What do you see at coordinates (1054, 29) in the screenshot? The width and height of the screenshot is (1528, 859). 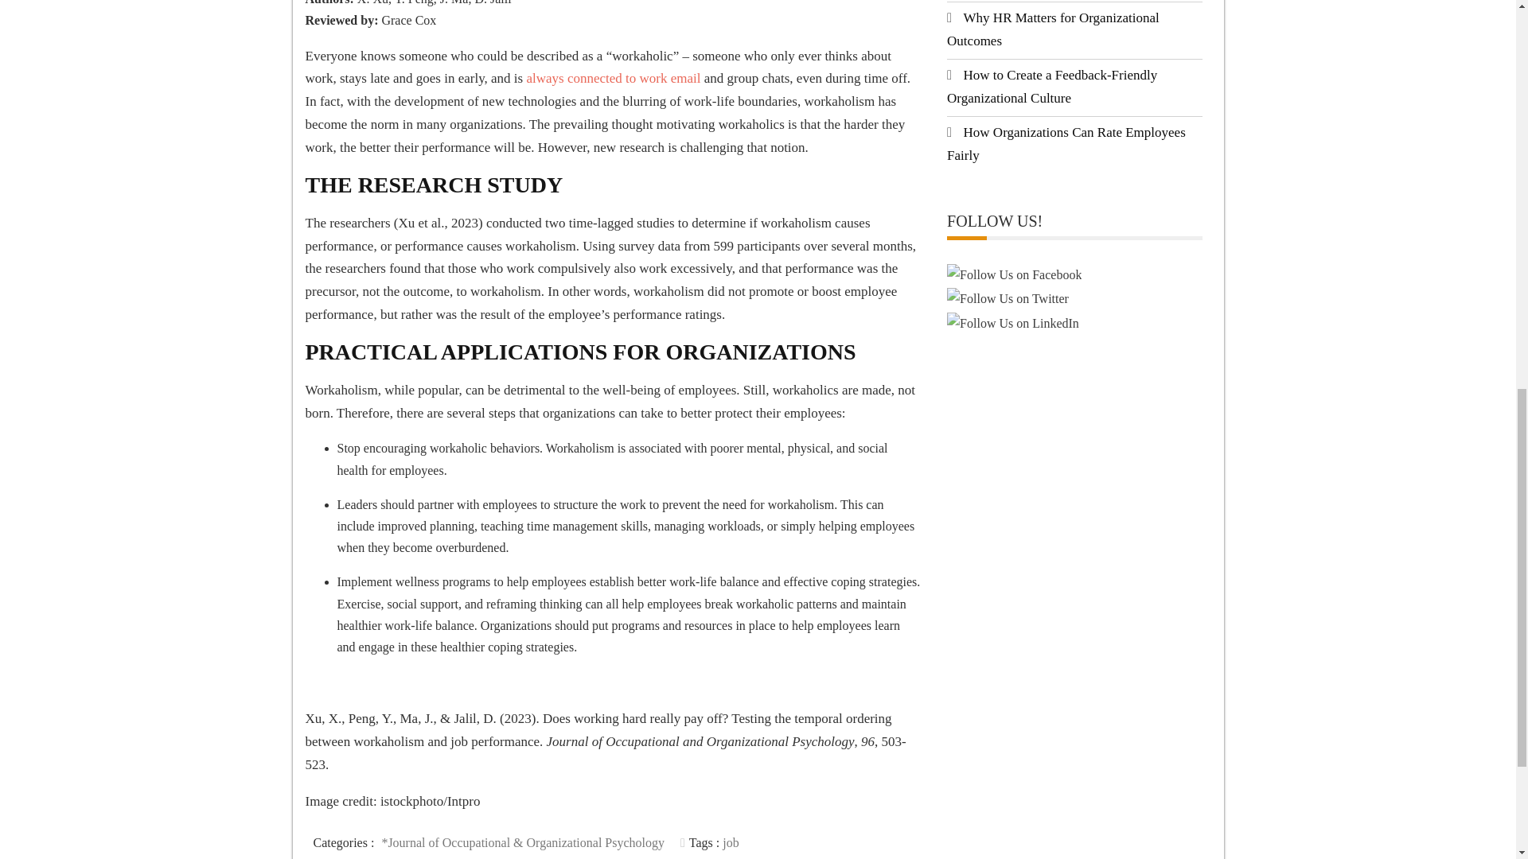 I see `Why HR Matters for Organizational Outcomes` at bounding box center [1054, 29].